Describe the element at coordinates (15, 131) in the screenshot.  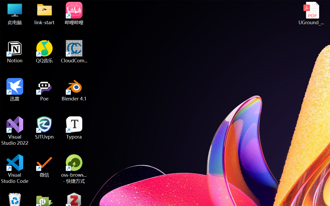
I see `Visual Studio 2022` at that location.